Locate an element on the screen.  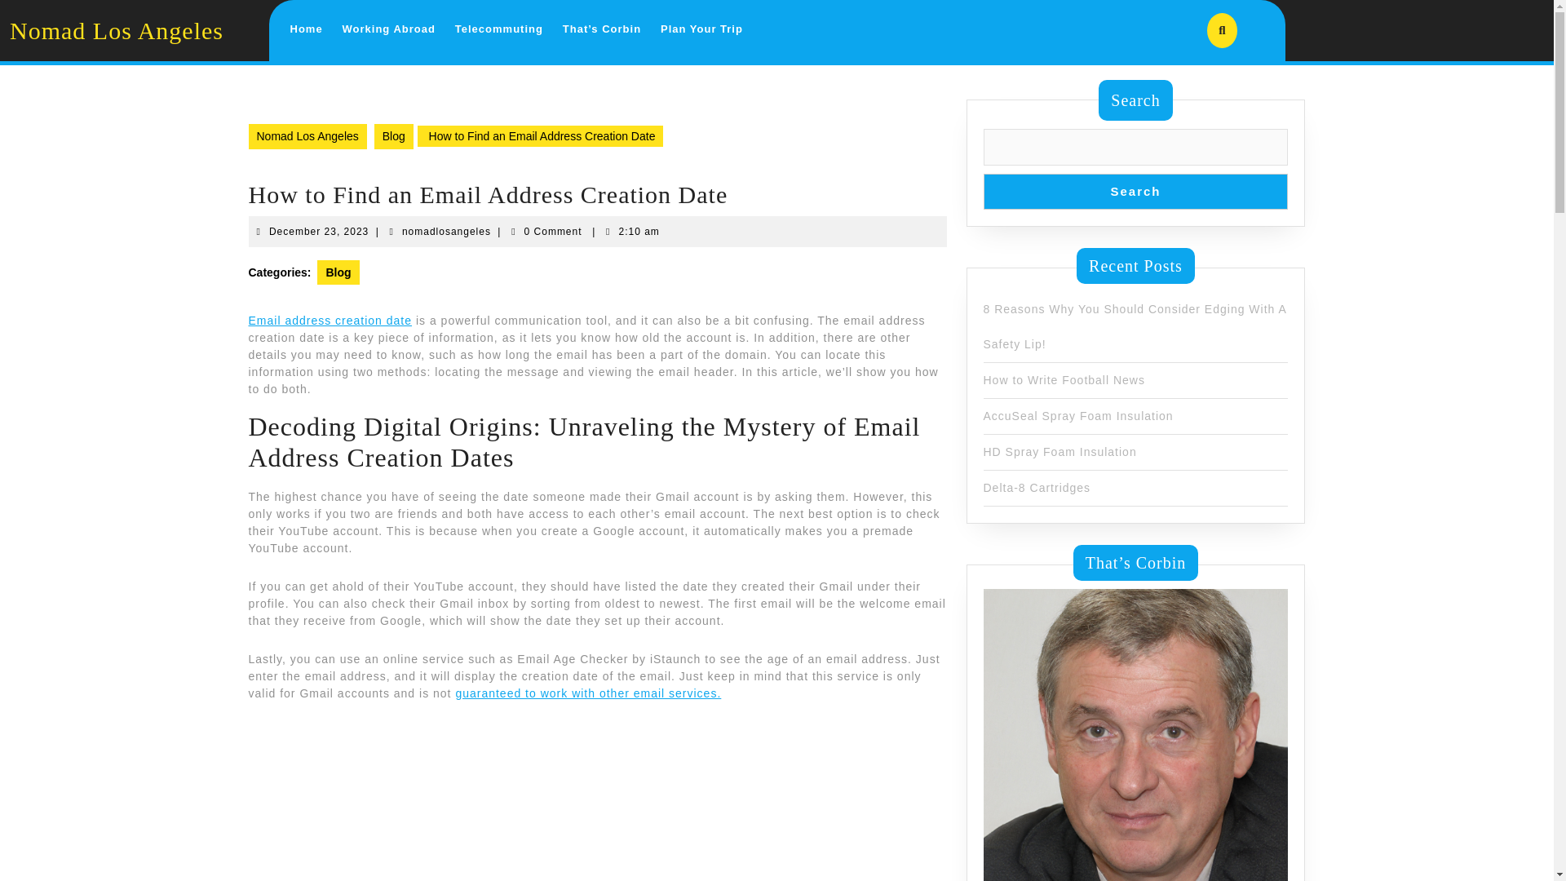
Home is located at coordinates (306, 29).